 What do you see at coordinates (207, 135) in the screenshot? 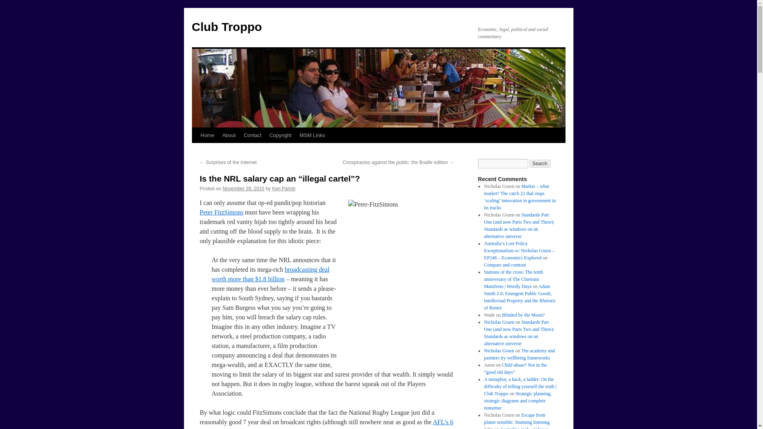
I see `Home` at bounding box center [207, 135].